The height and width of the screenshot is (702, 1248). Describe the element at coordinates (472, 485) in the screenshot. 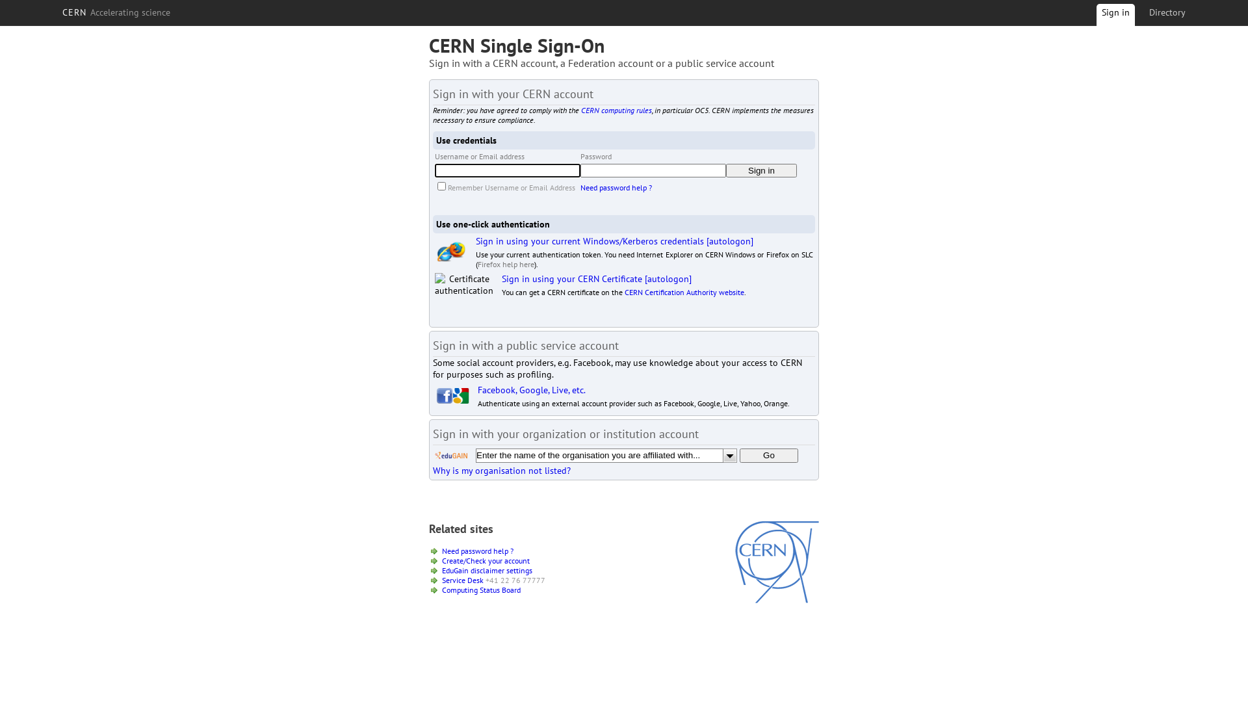

I see `[show debug information]` at that location.